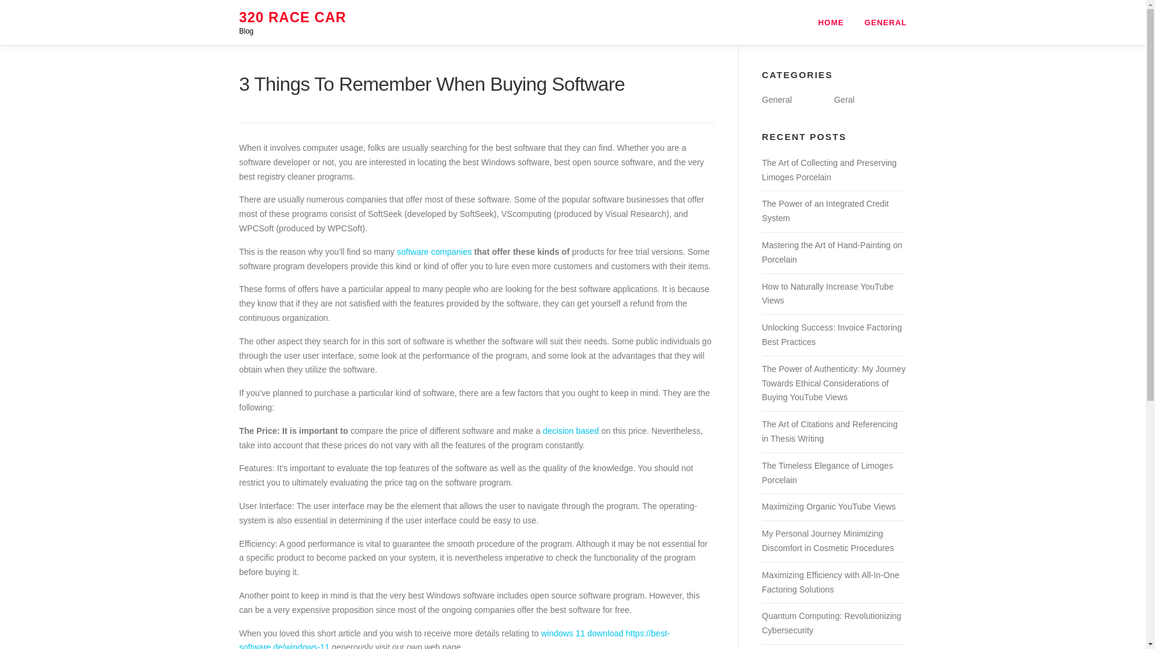 The height and width of the screenshot is (649, 1155). What do you see at coordinates (881, 22) in the screenshot?
I see `GENERAL` at bounding box center [881, 22].